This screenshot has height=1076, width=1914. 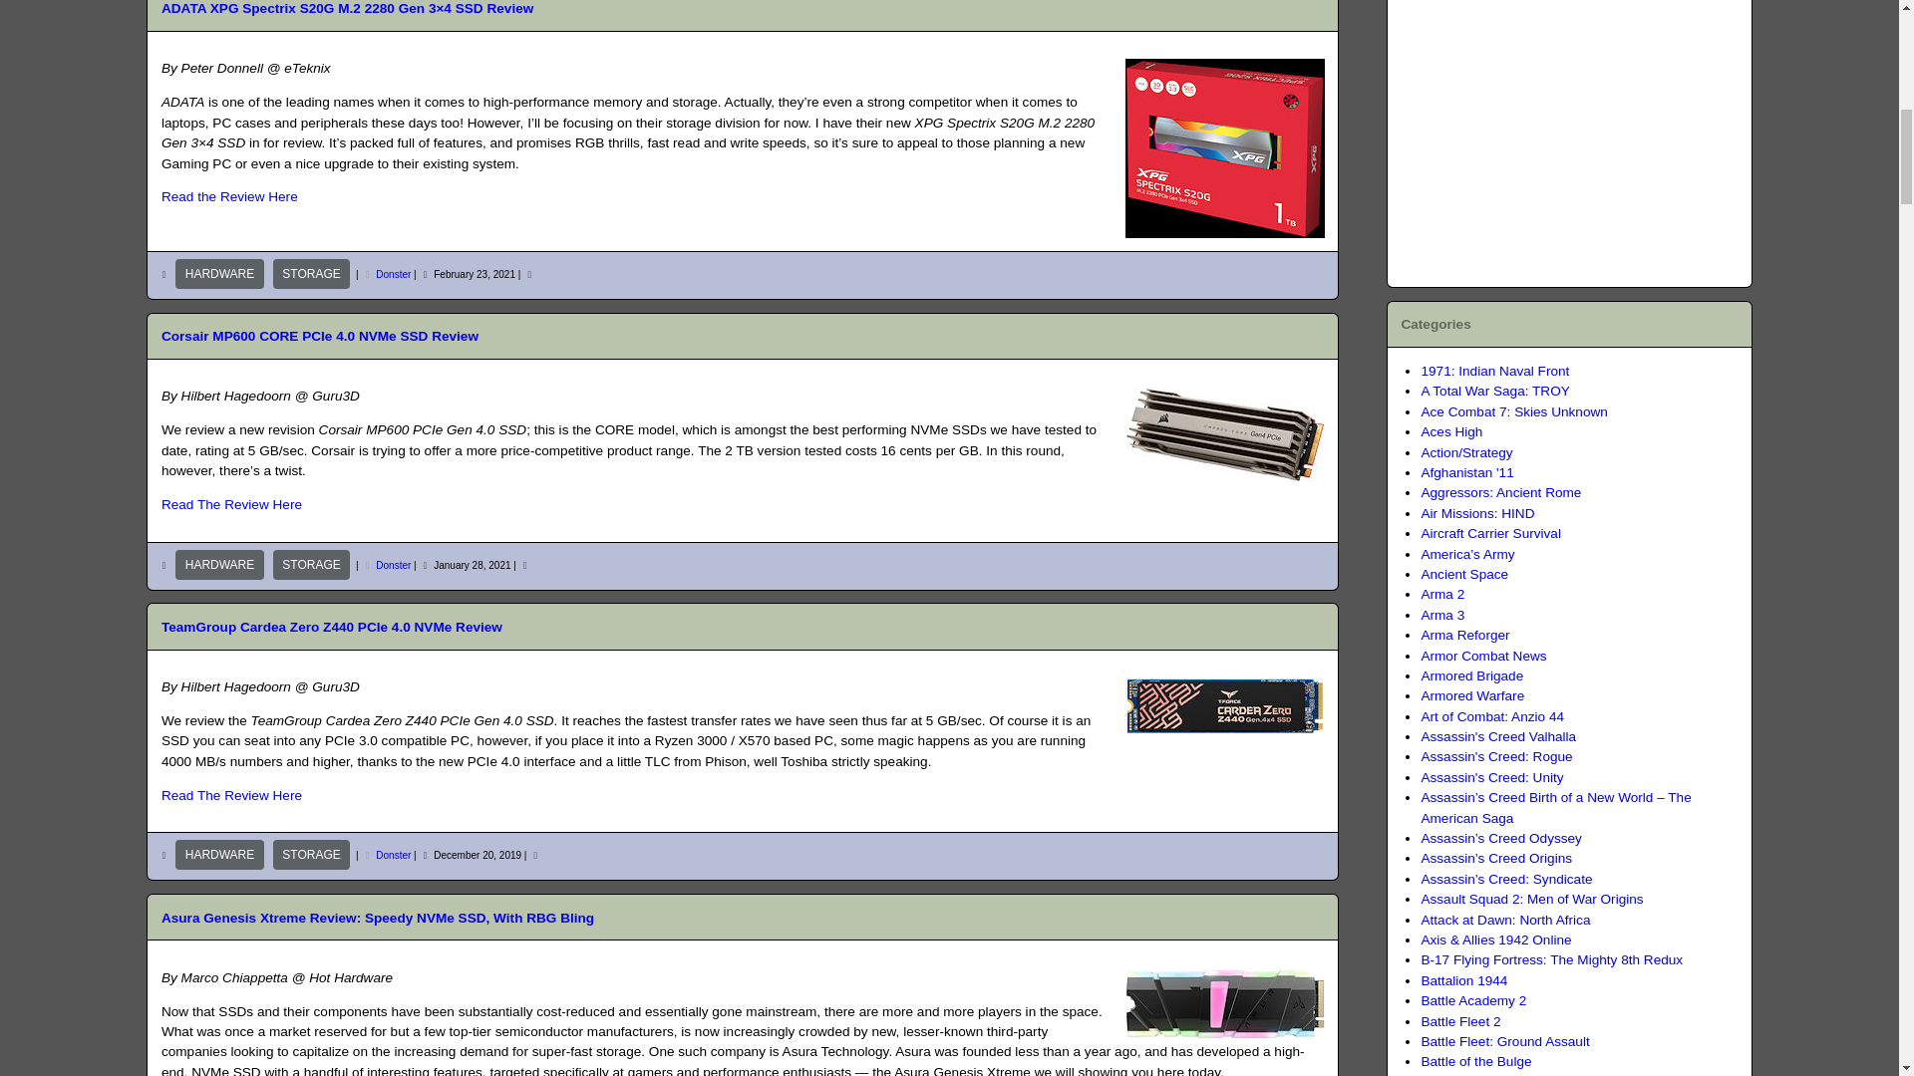 I want to click on View all posts in Storage, so click(x=311, y=855).